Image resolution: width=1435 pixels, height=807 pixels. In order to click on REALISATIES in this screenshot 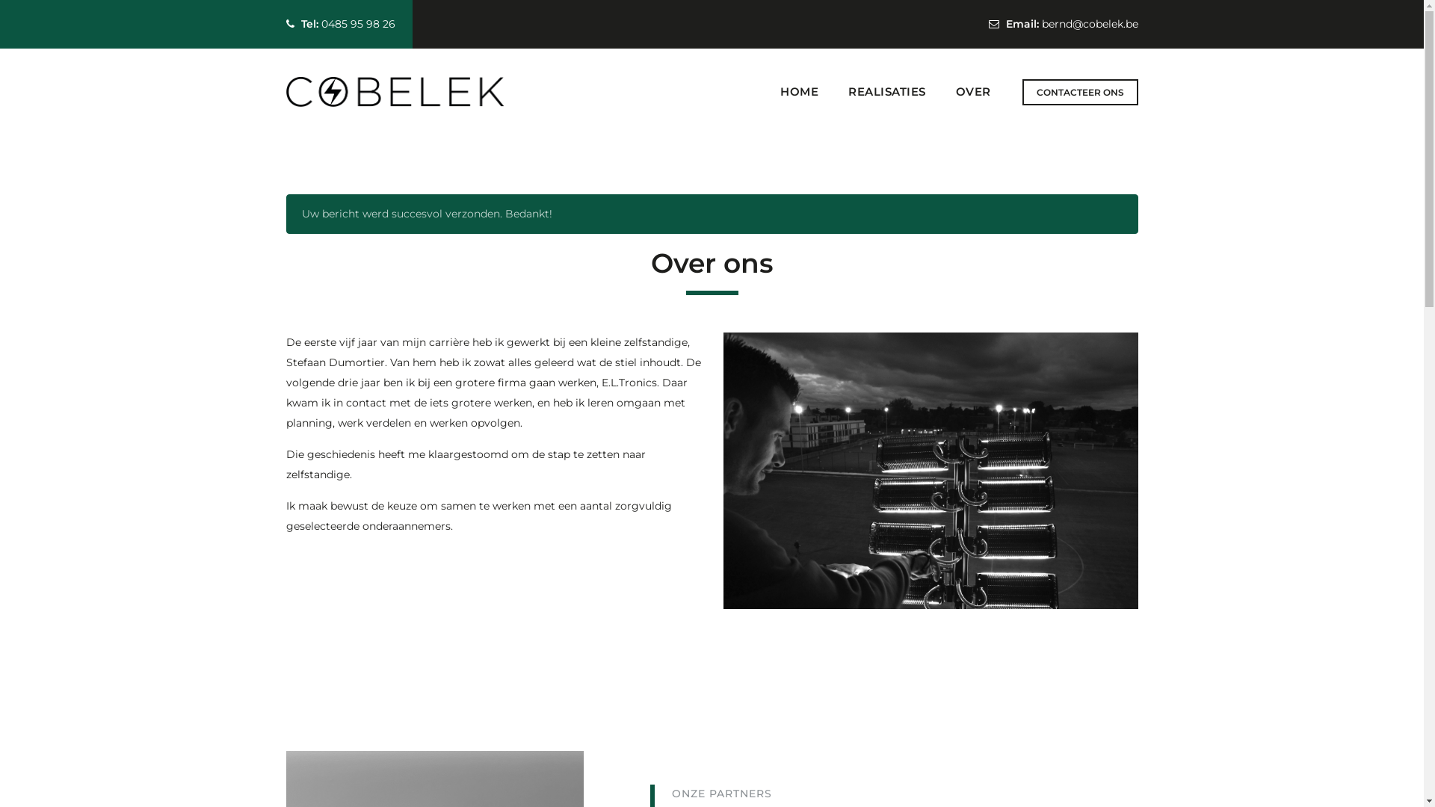, I will do `click(887, 91)`.